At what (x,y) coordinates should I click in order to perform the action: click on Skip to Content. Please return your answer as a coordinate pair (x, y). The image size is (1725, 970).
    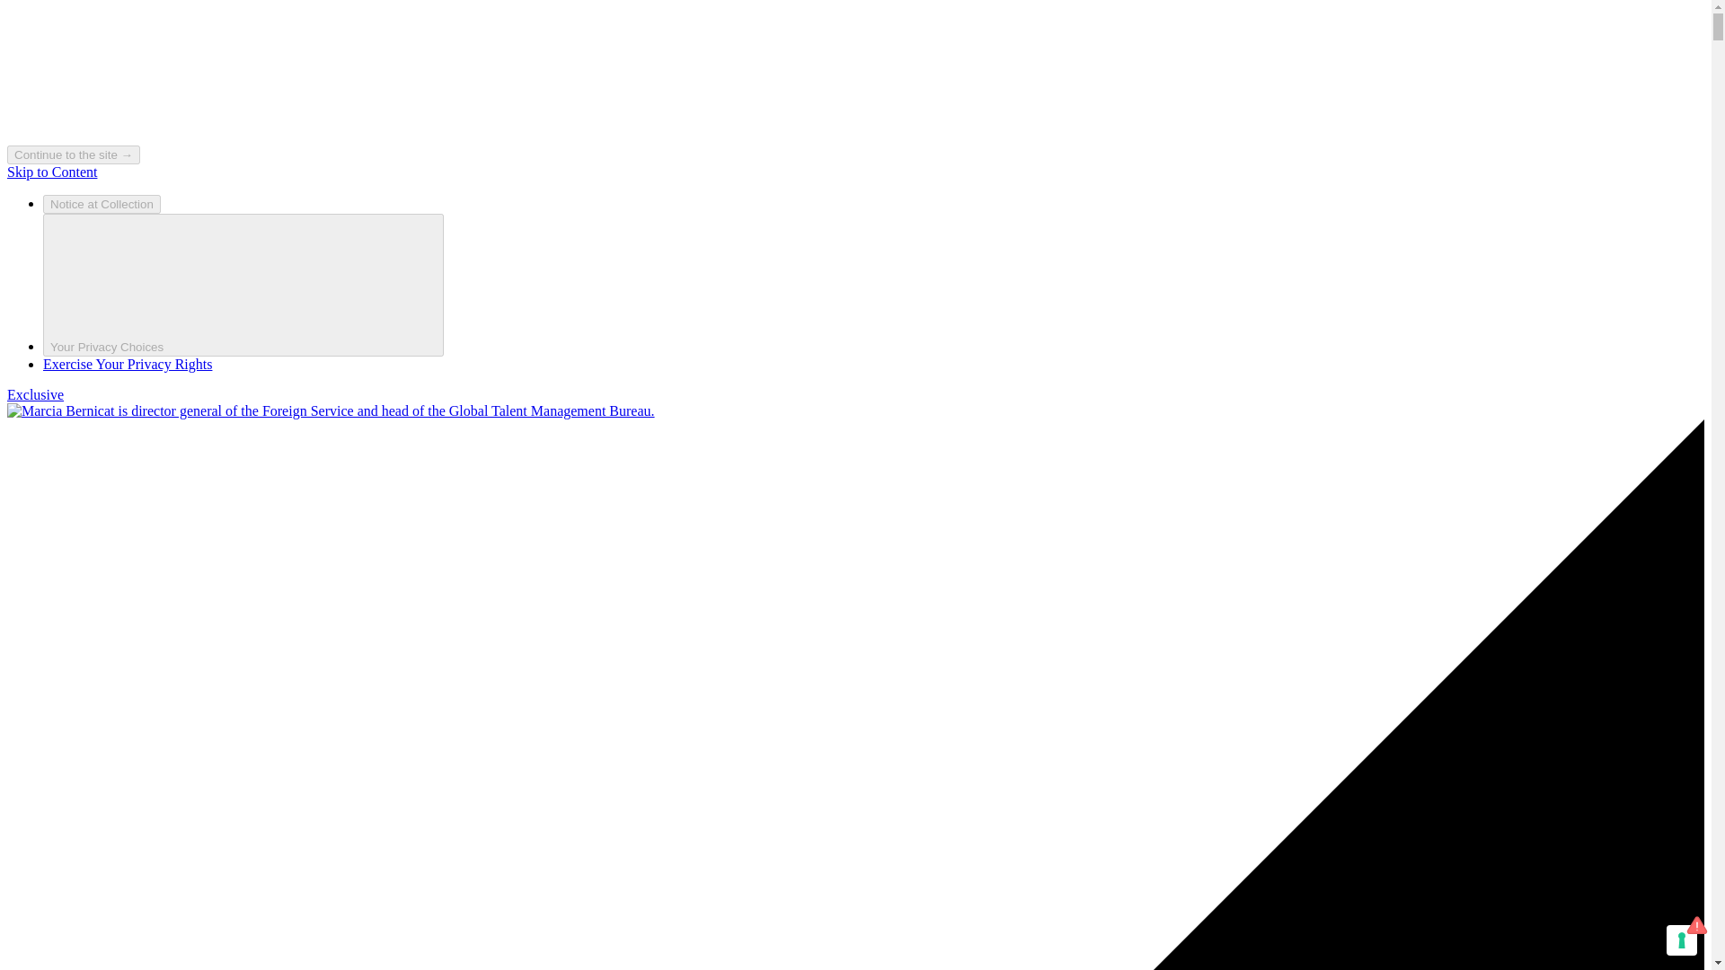
    Looking at the image, I should click on (51, 171).